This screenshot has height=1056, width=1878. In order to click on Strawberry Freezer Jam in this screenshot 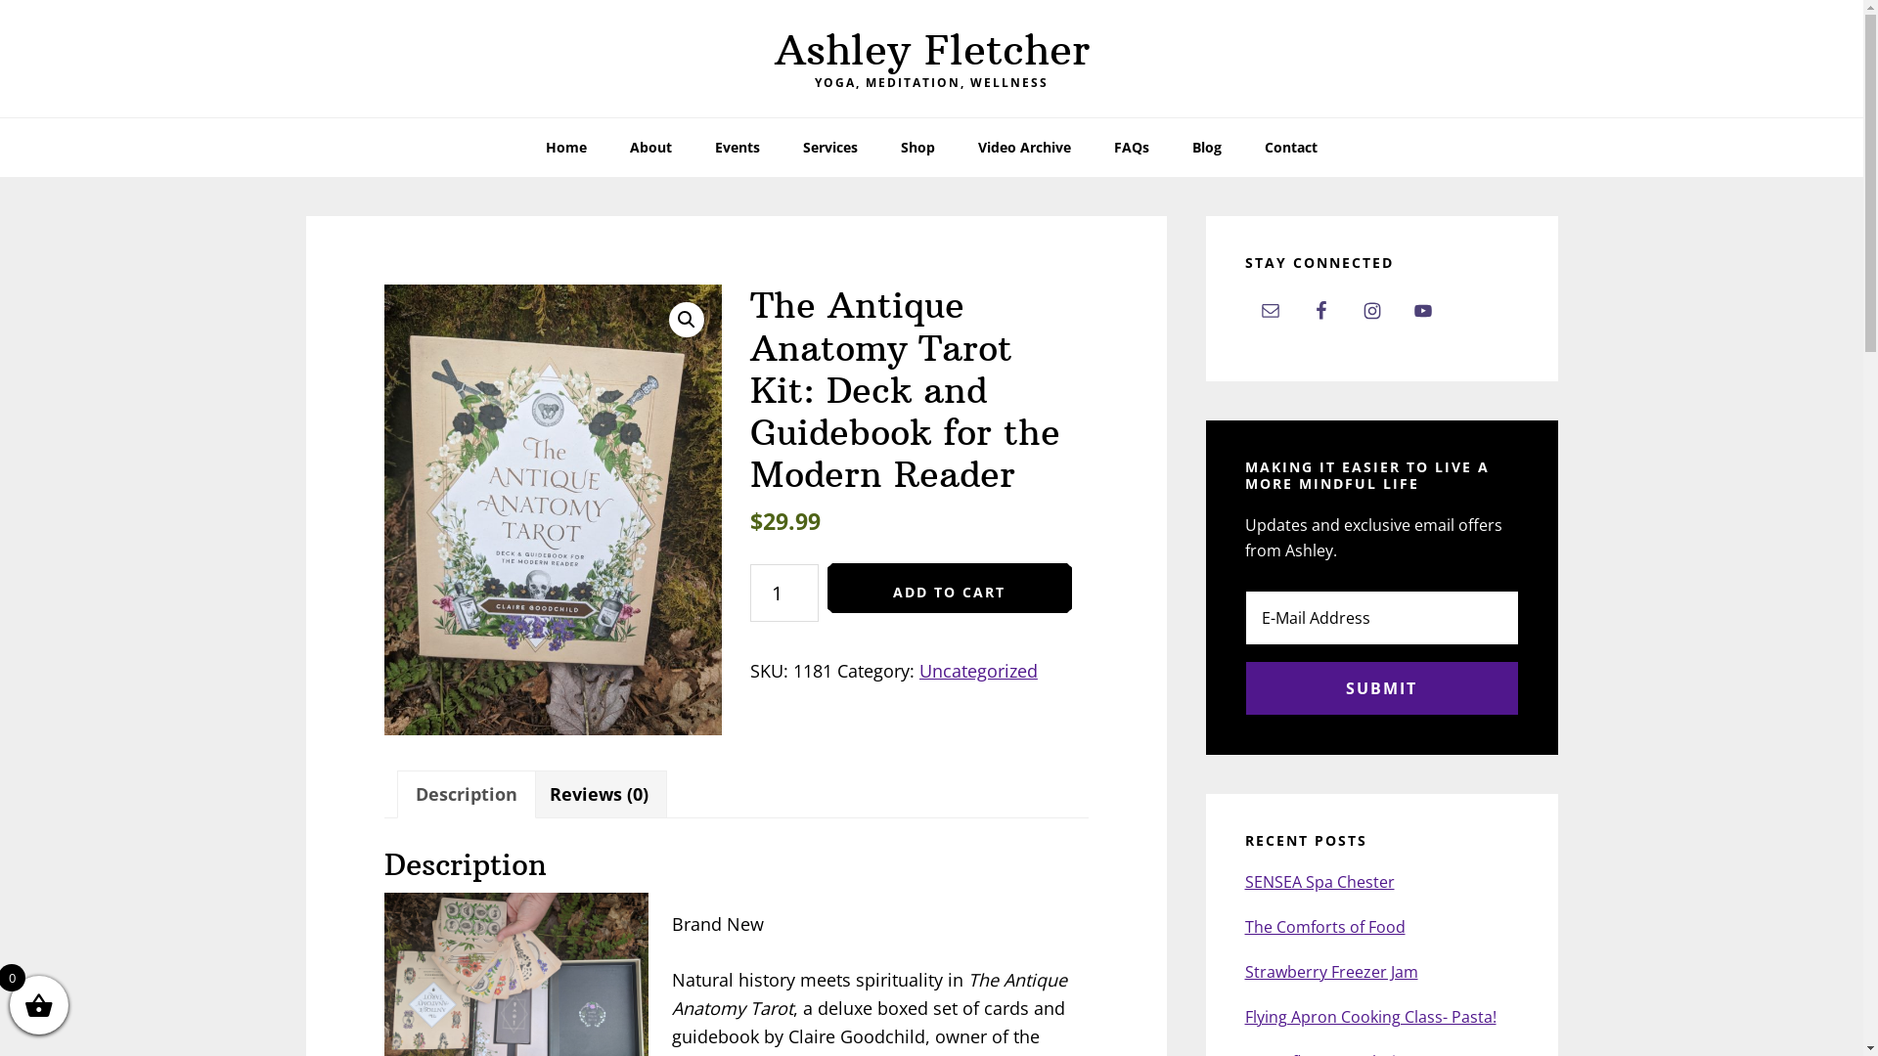, I will do `click(1330, 972)`.